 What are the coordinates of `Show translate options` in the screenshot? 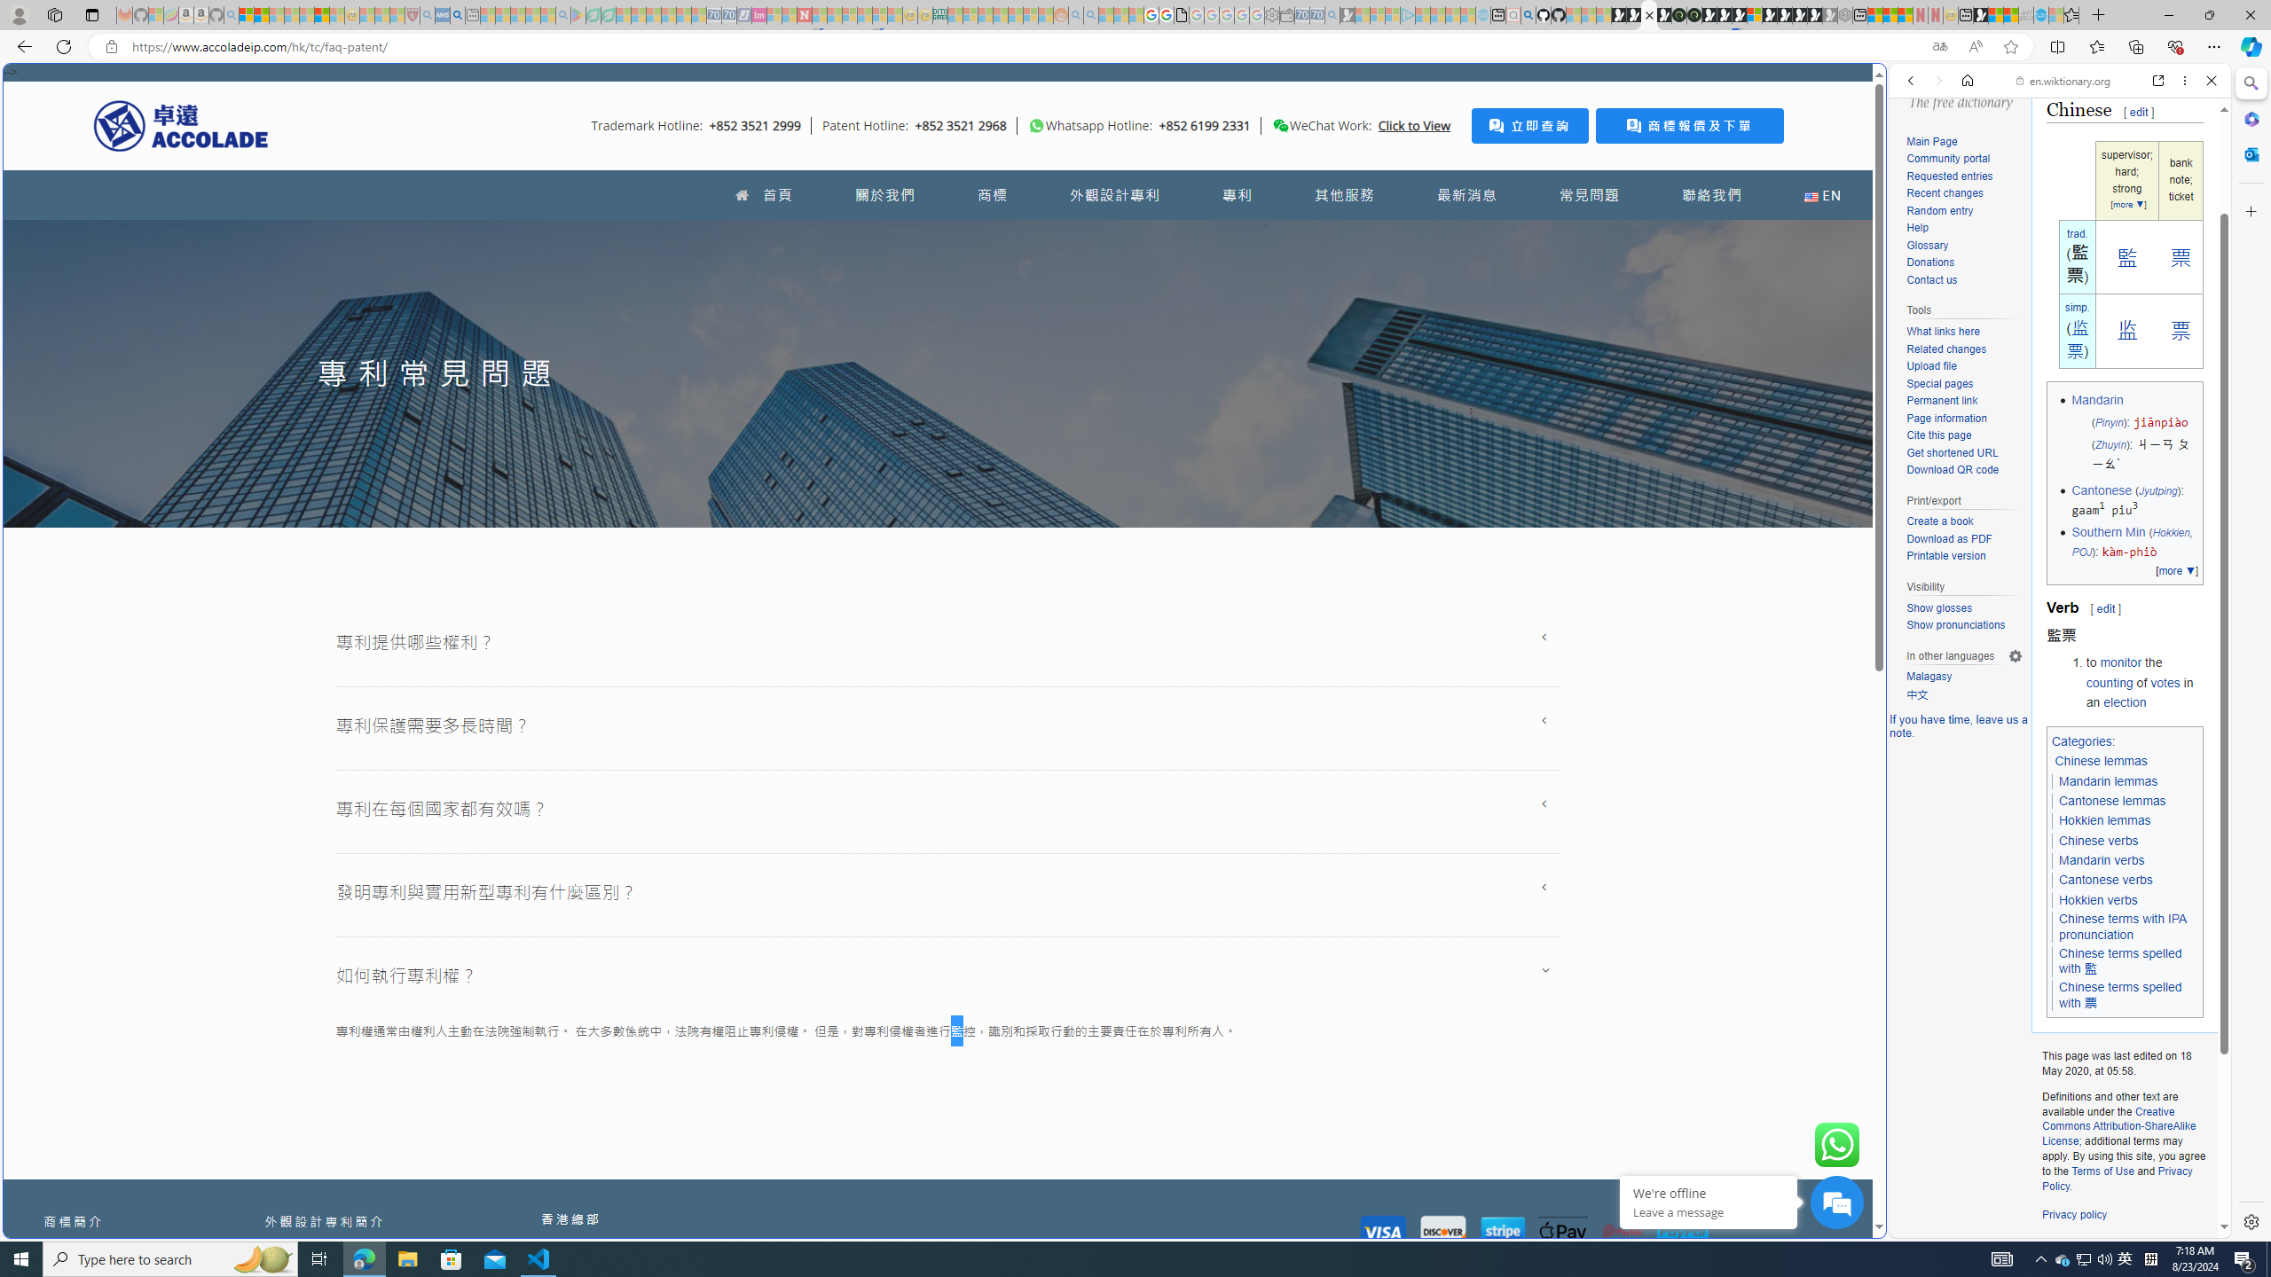 It's located at (1939, 47).